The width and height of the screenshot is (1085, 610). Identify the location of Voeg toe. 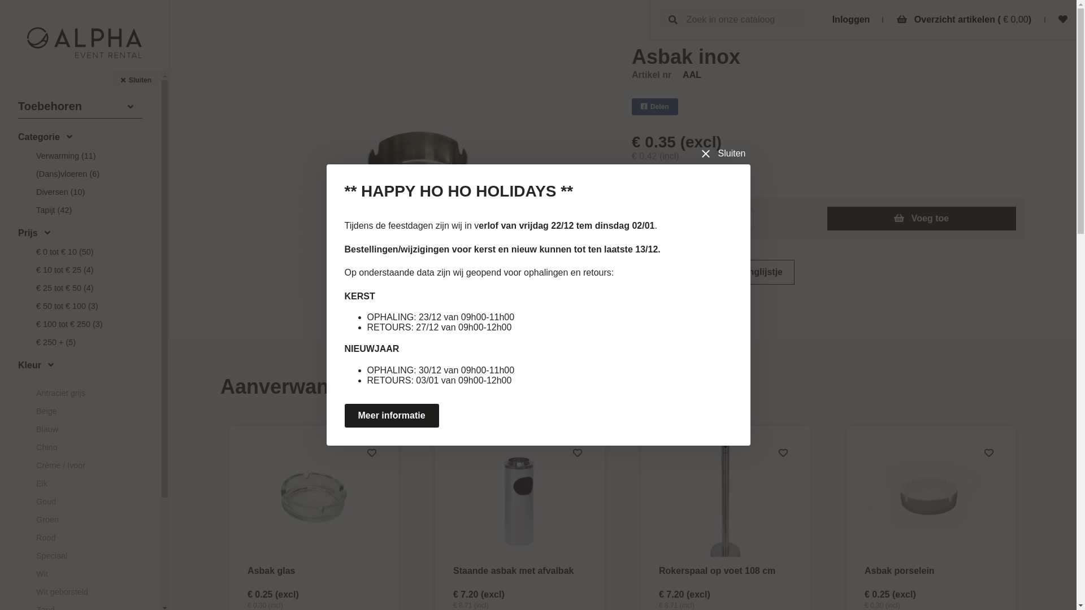
(922, 219).